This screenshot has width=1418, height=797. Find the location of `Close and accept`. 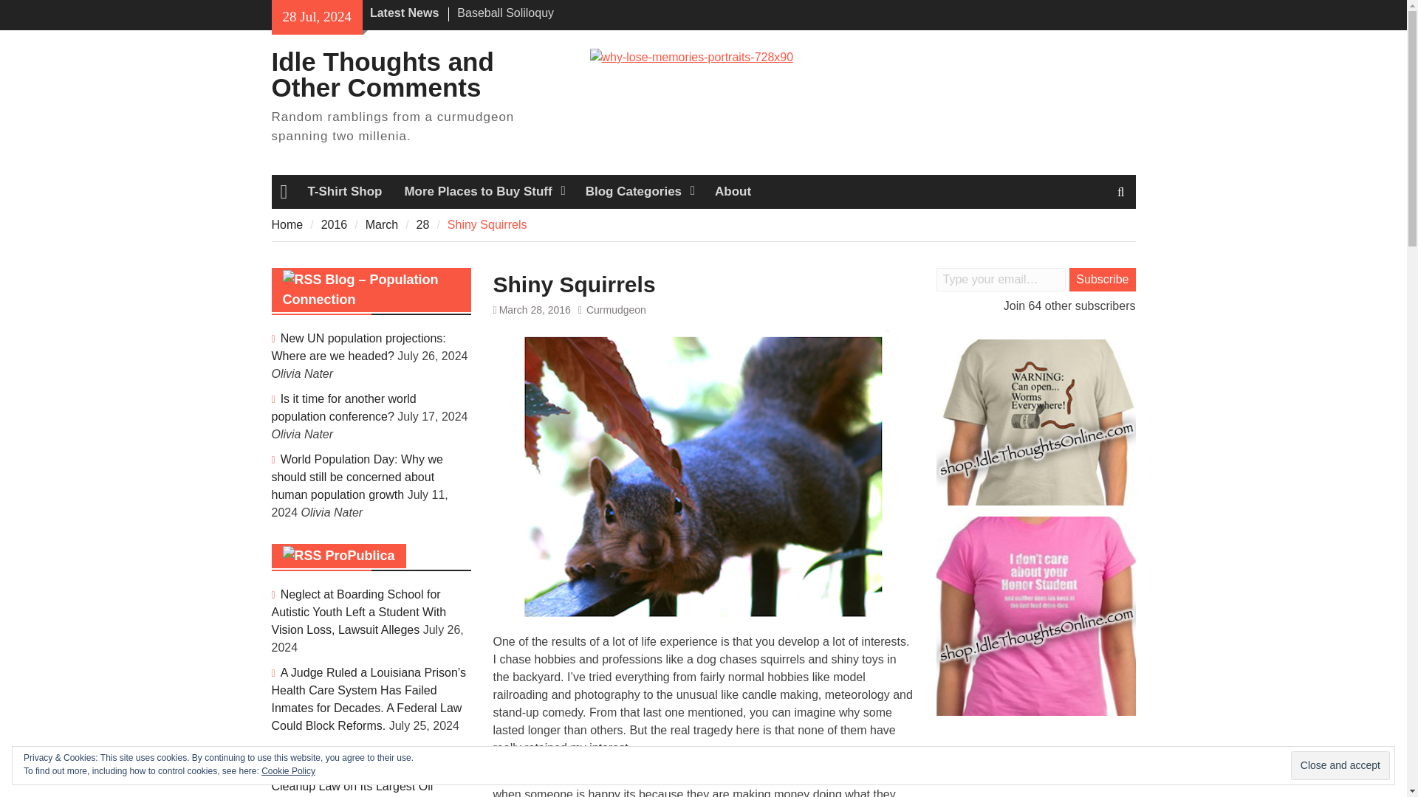

Close and accept is located at coordinates (1340, 766).